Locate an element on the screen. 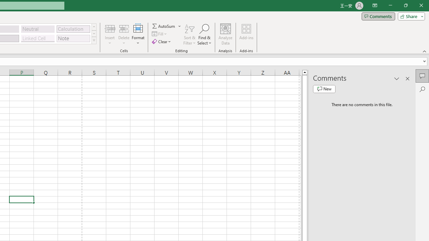 The image size is (429, 241). Fill is located at coordinates (160, 34).